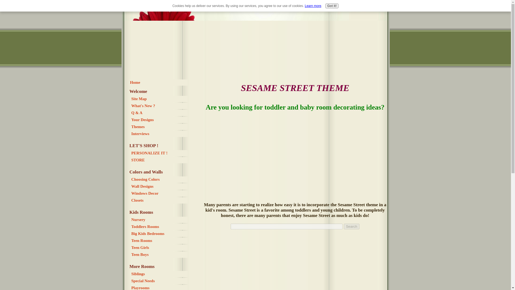 Image resolution: width=515 pixels, height=290 pixels. Describe the element at coordinates (159, 234) in the screenshot. I see `Big Kids Bedrooms` at that location.